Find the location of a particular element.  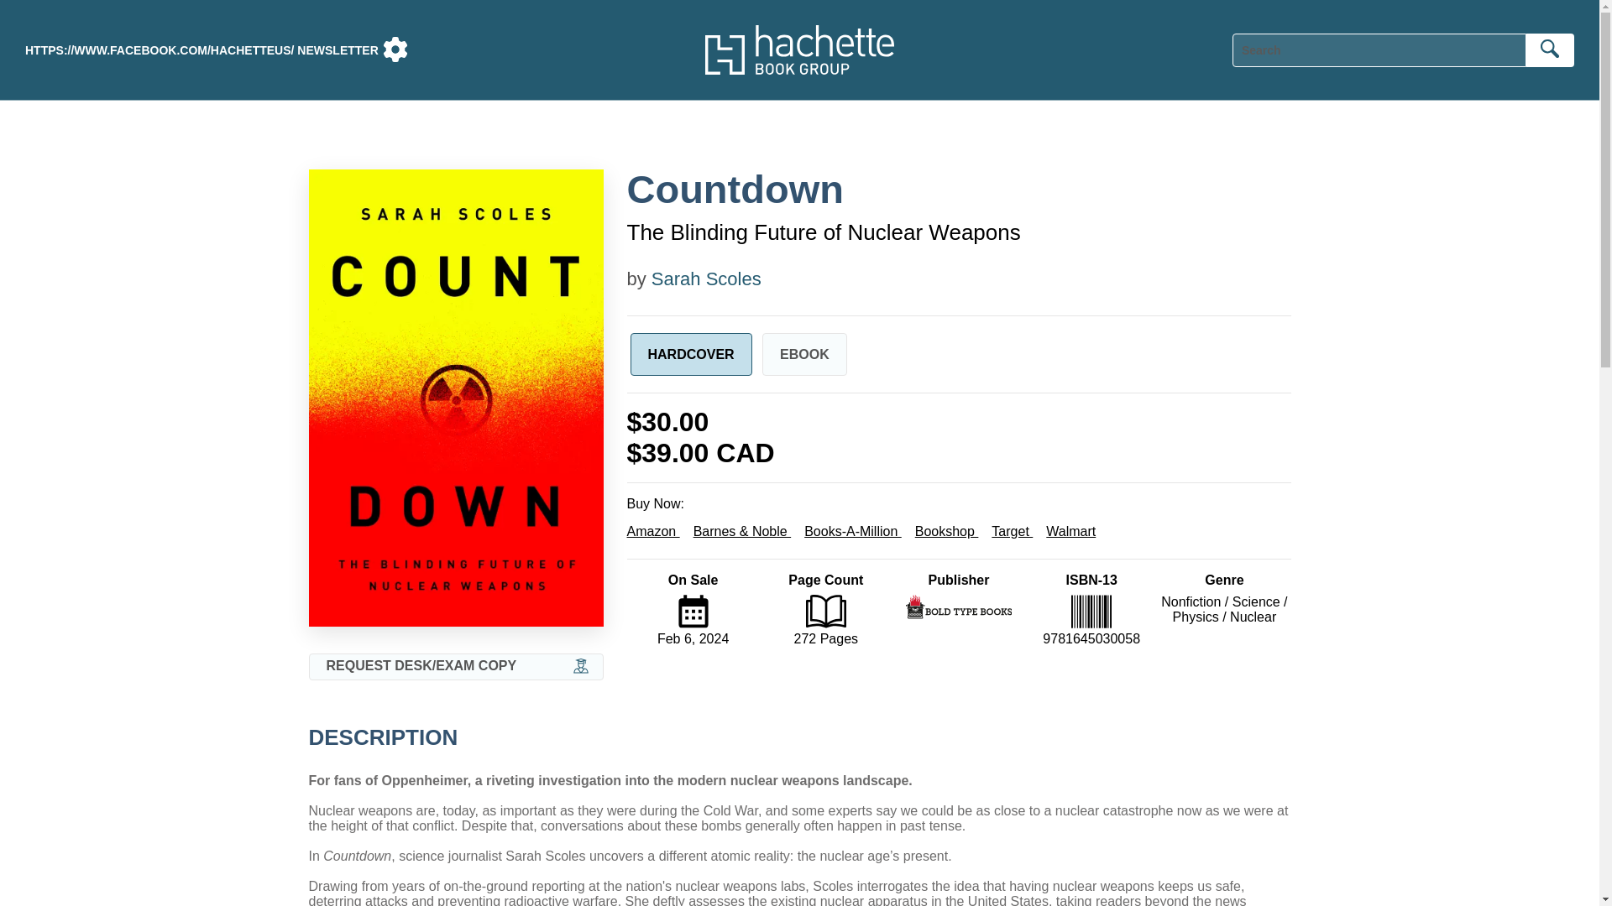

Books-A-Million is located at coordinates (853, 531).